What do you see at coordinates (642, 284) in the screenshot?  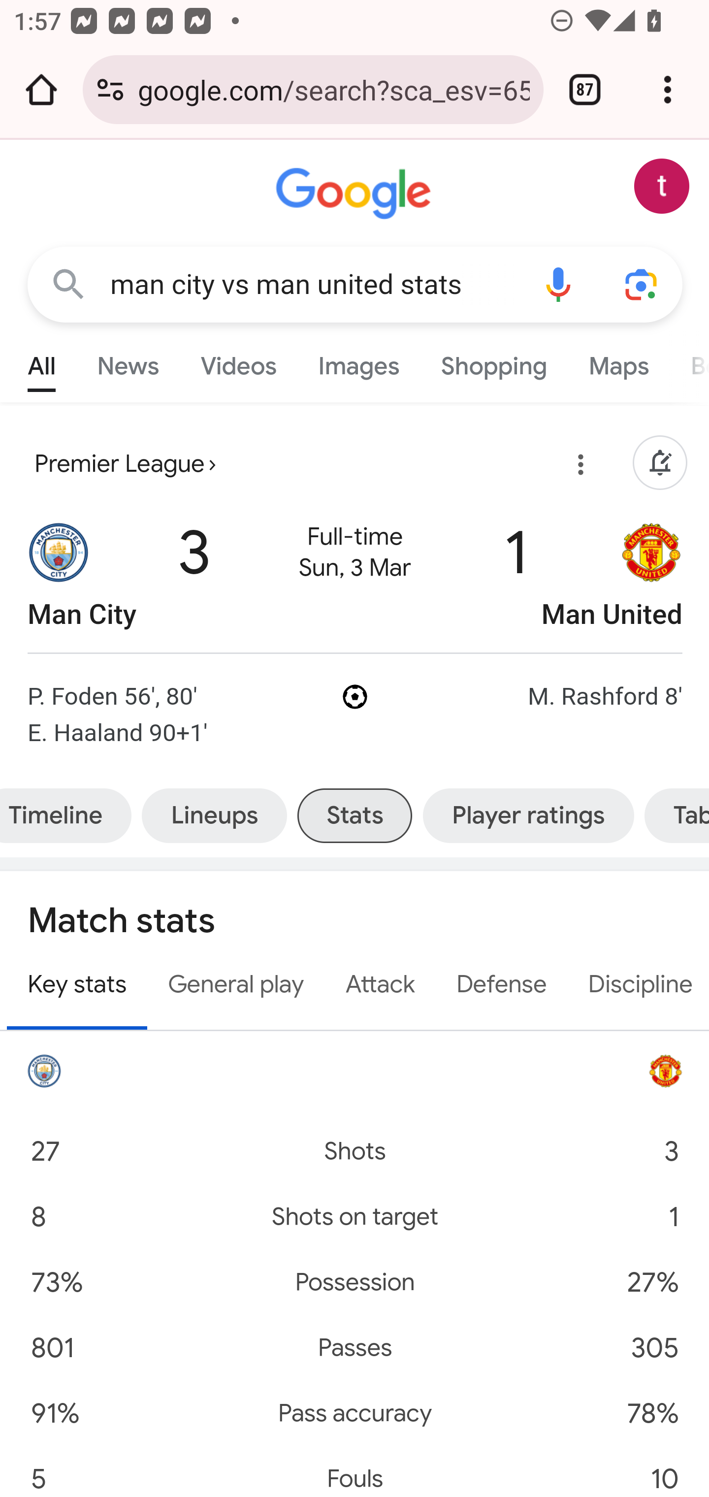 I see `Search using your camera or photos` at bounding box center [642, 284].